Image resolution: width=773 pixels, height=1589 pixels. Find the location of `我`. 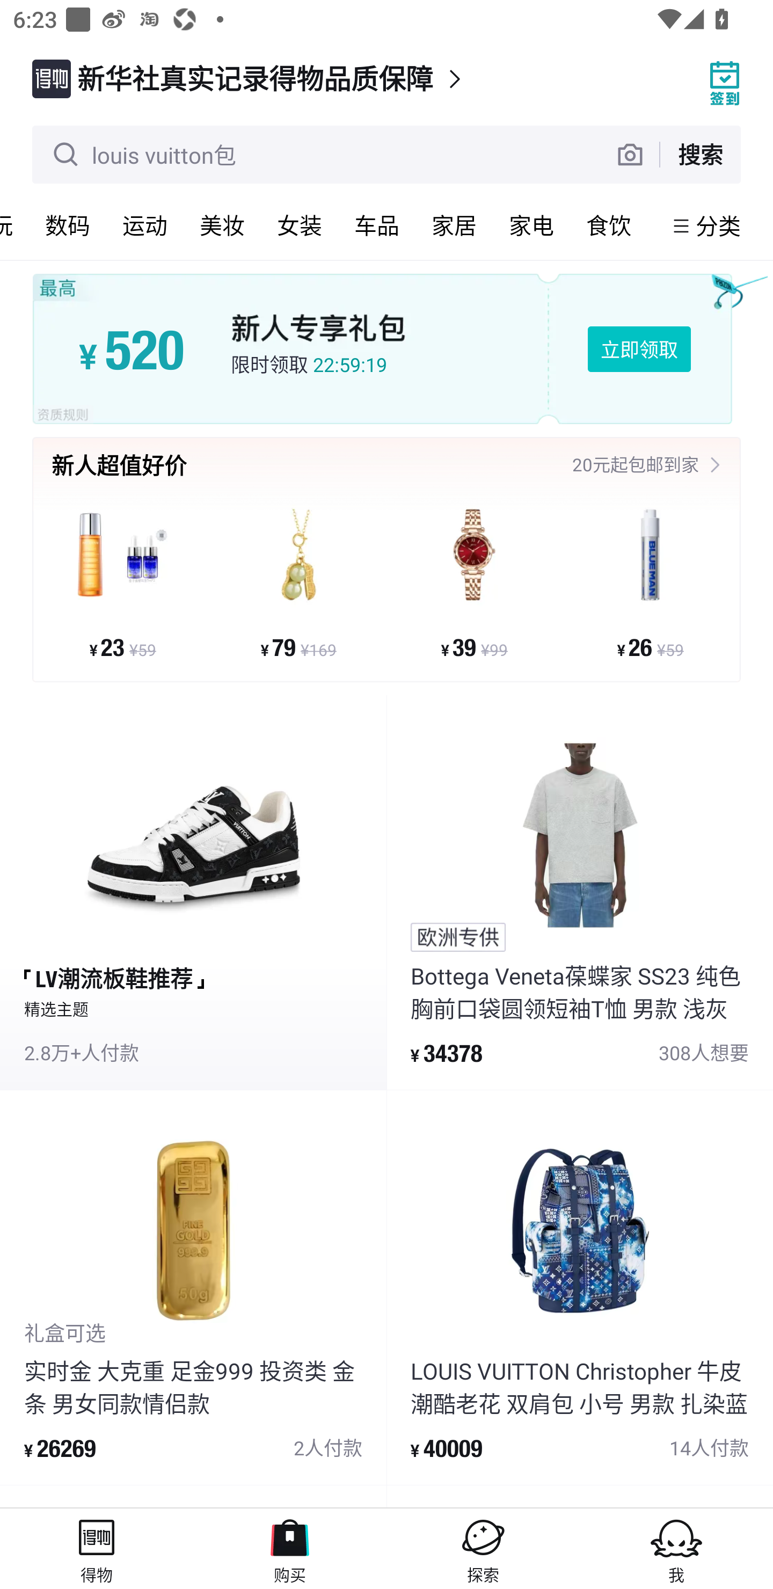

我 is located at coordinates (676, 1548).